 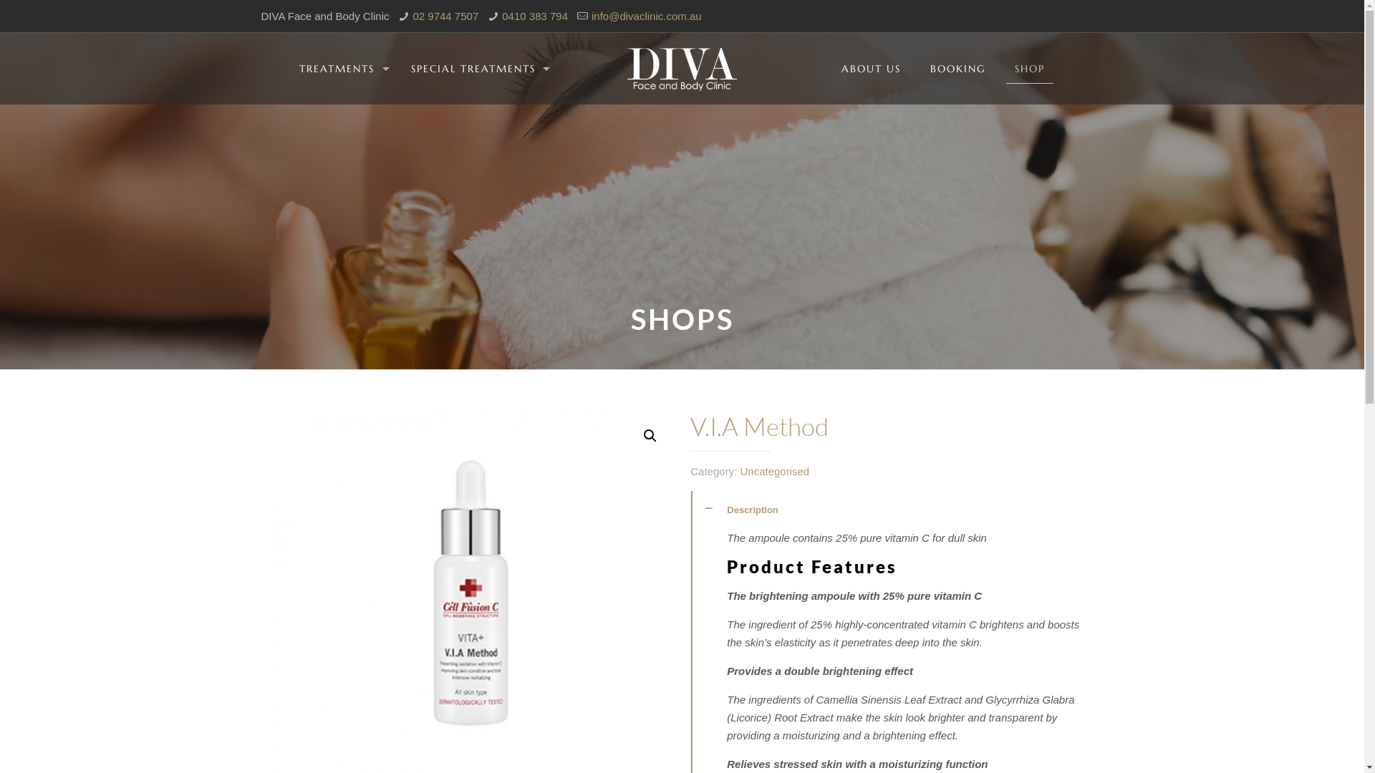 What do you see at coordinates (535, 16) in the screenshot?
I see `0410 383 794` at bounding box center [535, 16].